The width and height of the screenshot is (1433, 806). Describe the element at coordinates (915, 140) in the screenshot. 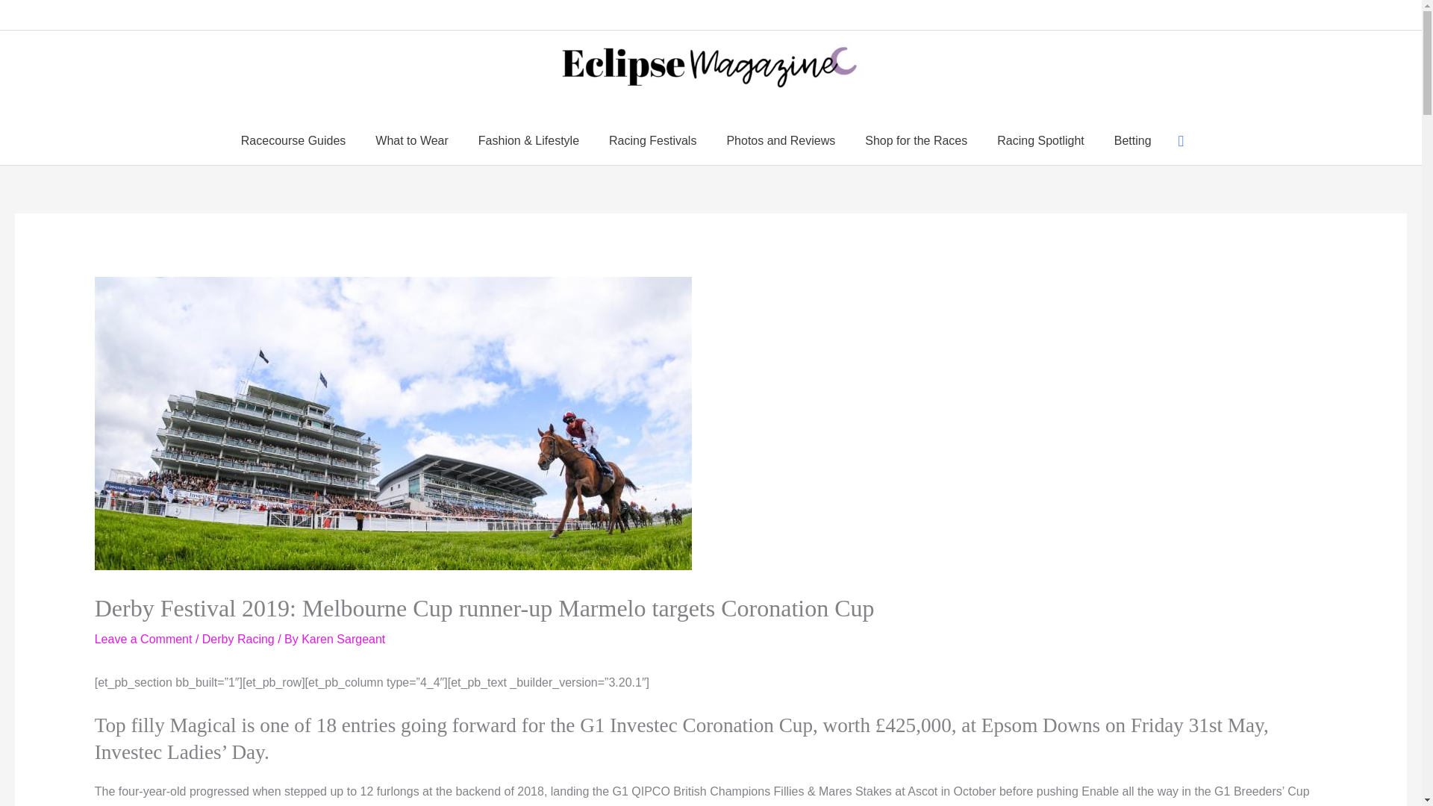

I see `Shop for the Races` at that location.